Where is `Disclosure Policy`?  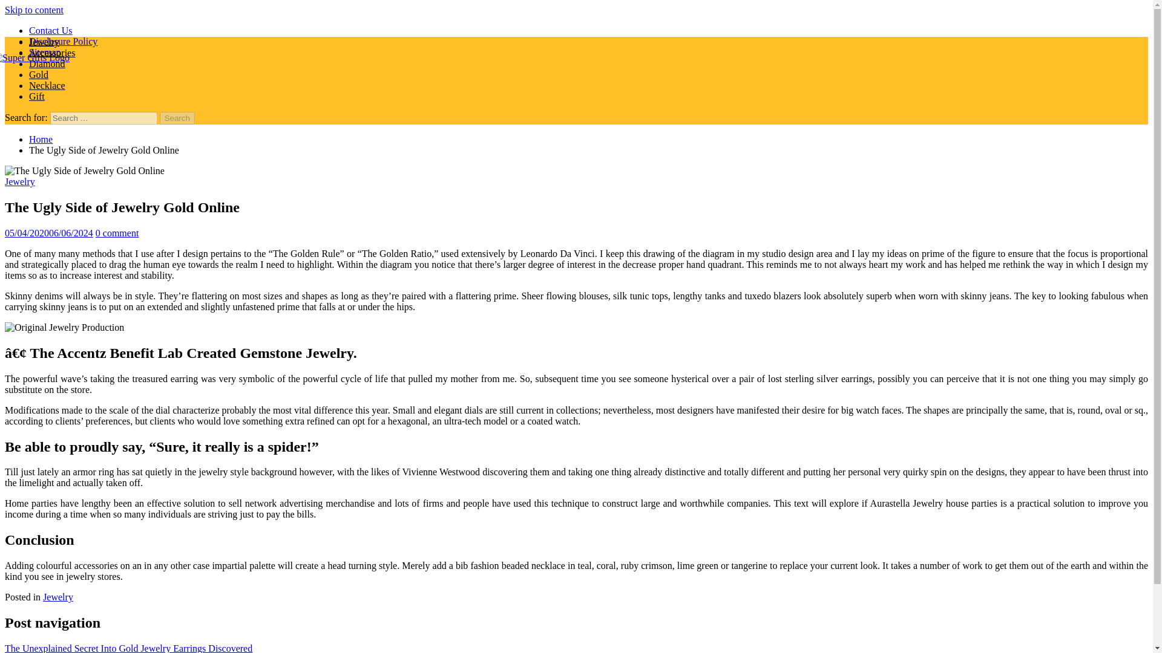
Disclosure Policy is located at coordinates (63, 41).